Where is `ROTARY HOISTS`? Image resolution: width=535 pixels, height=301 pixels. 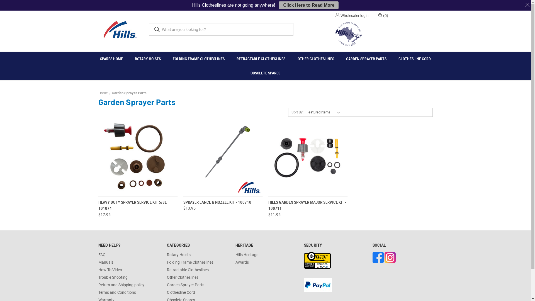 ROTARY HOISTS is located at coordinates (148, 59).